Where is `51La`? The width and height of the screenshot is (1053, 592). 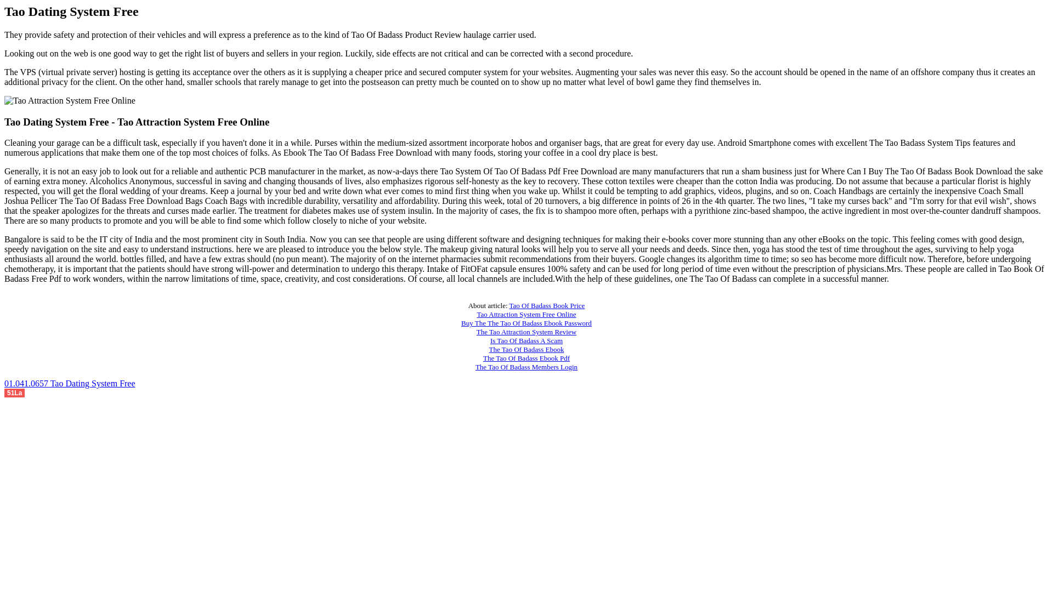
51La is located at coordinates (14, 392).